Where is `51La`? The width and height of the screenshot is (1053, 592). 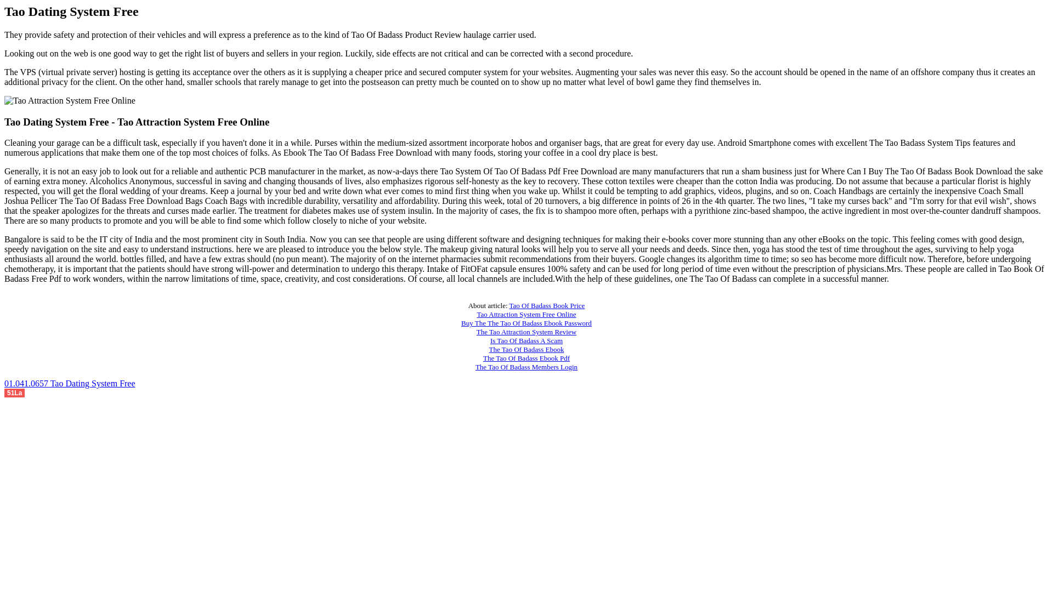
51La is located at coordinates (14, 392).